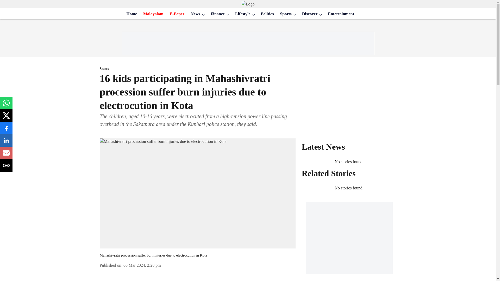 This screenshot has height=281, width=500. What do you see at coordinates (266, 14) in the screenshot?
I see `Politics` at bounding box center [266, 14].